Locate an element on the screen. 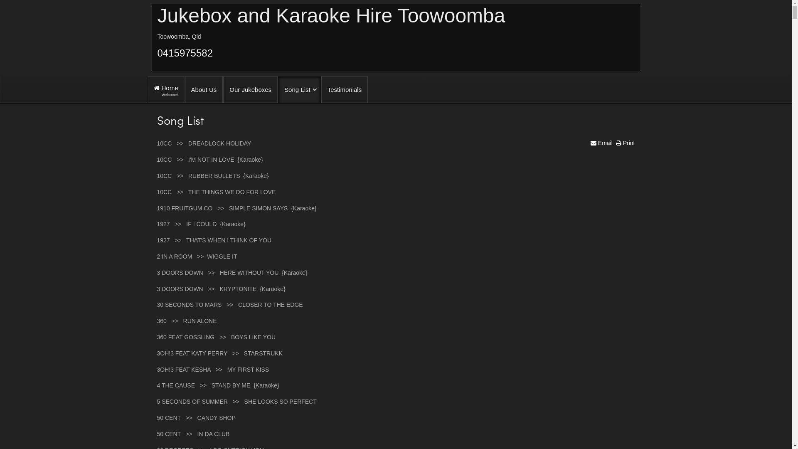 The height and width of the screenshot is (449, 798). Song List is located at coordinates (299, 90).